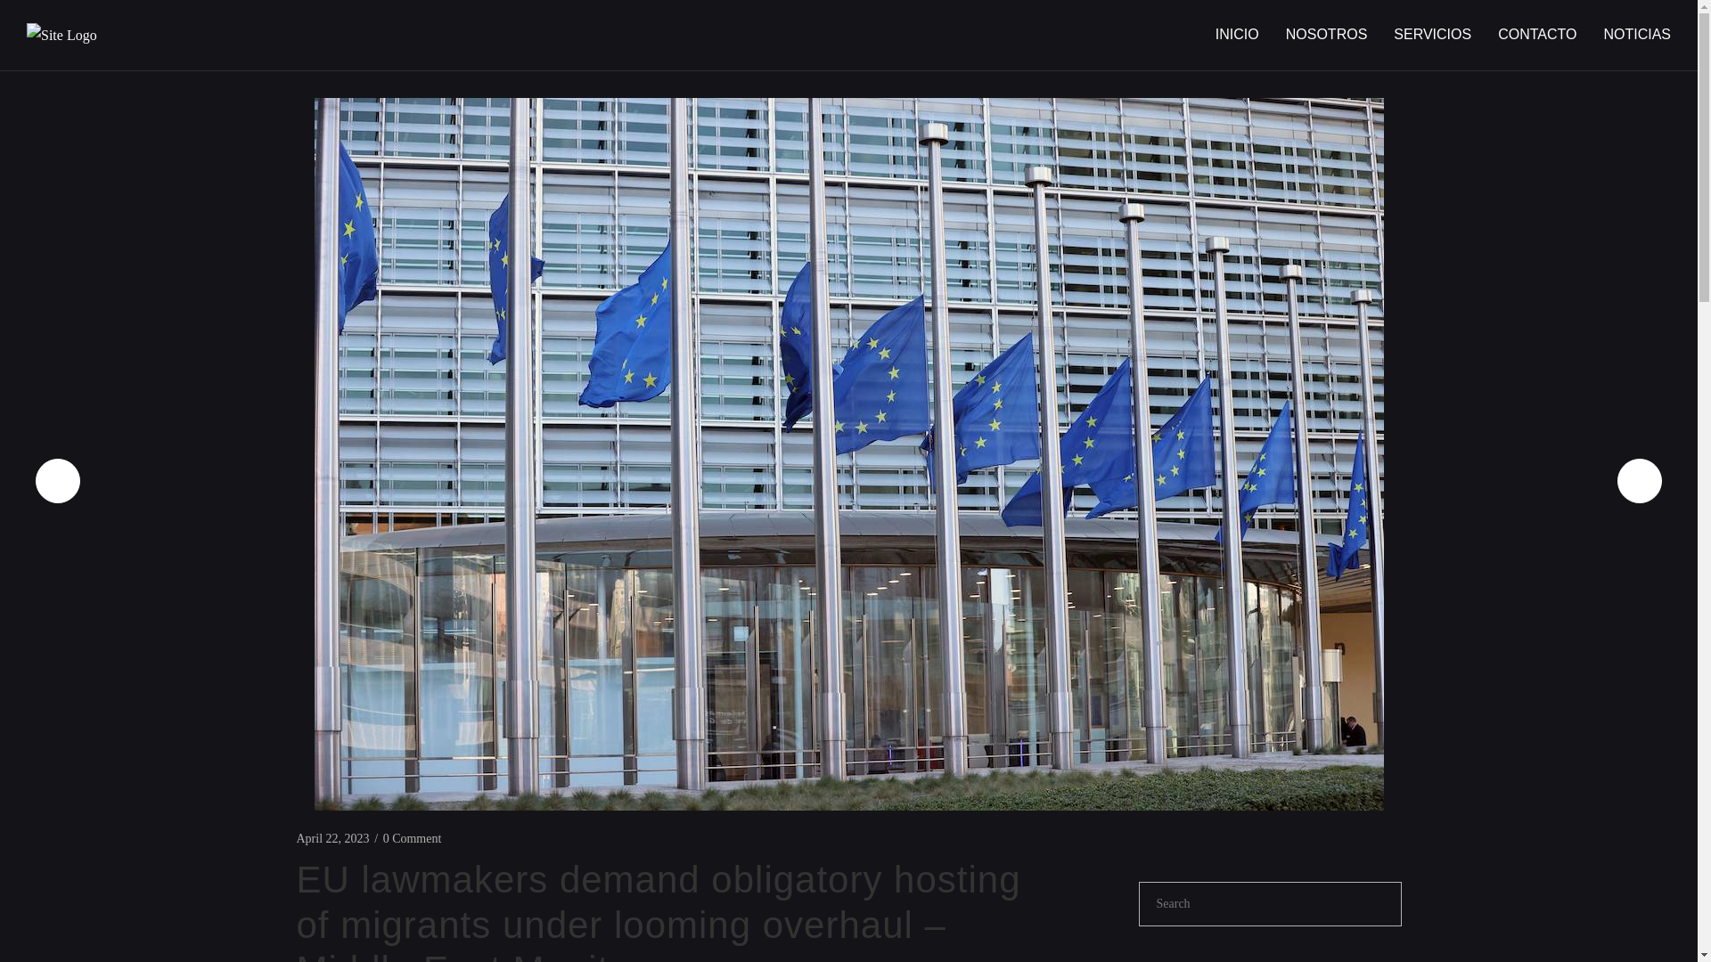  Describe the element at coordinates (1326, 34) in the screenshot. I see `NOSOTROS` at that location.